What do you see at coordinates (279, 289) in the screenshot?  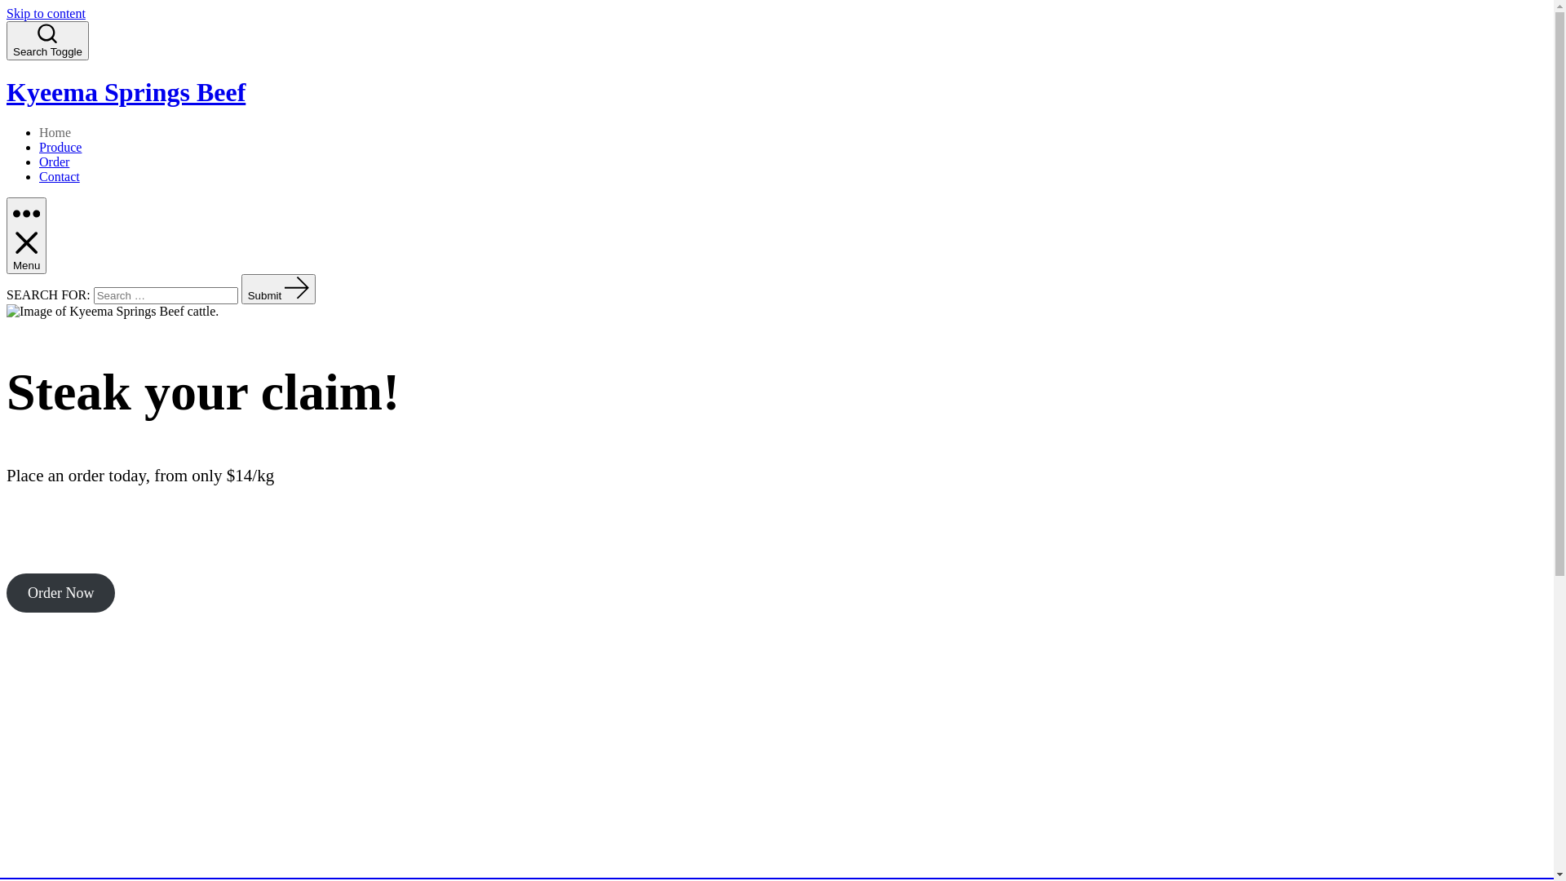 I see `Submit` at bounding box center [279, 289].